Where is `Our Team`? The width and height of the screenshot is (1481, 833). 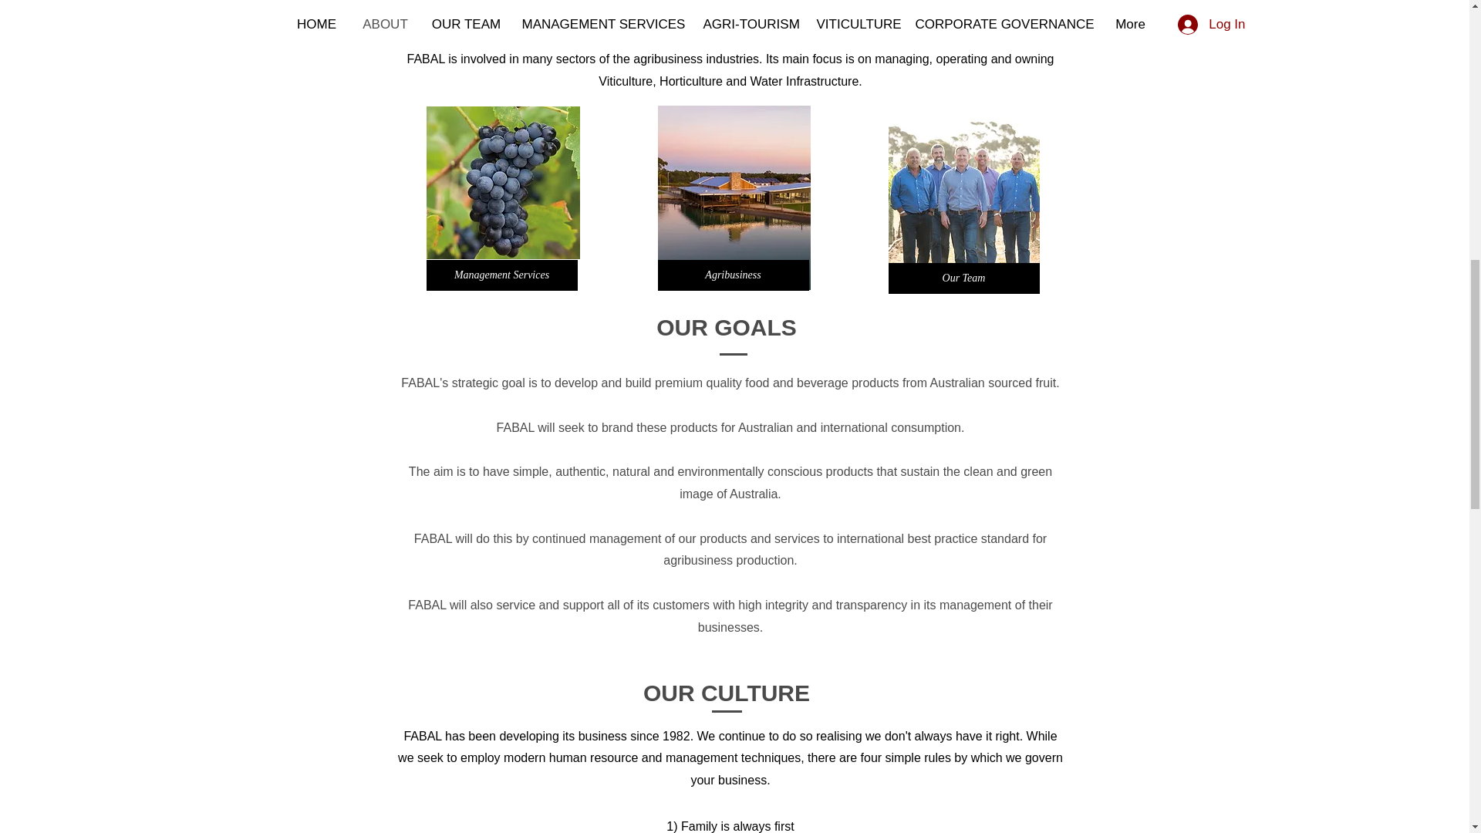 Our Team is located at coordinates (964, 278).